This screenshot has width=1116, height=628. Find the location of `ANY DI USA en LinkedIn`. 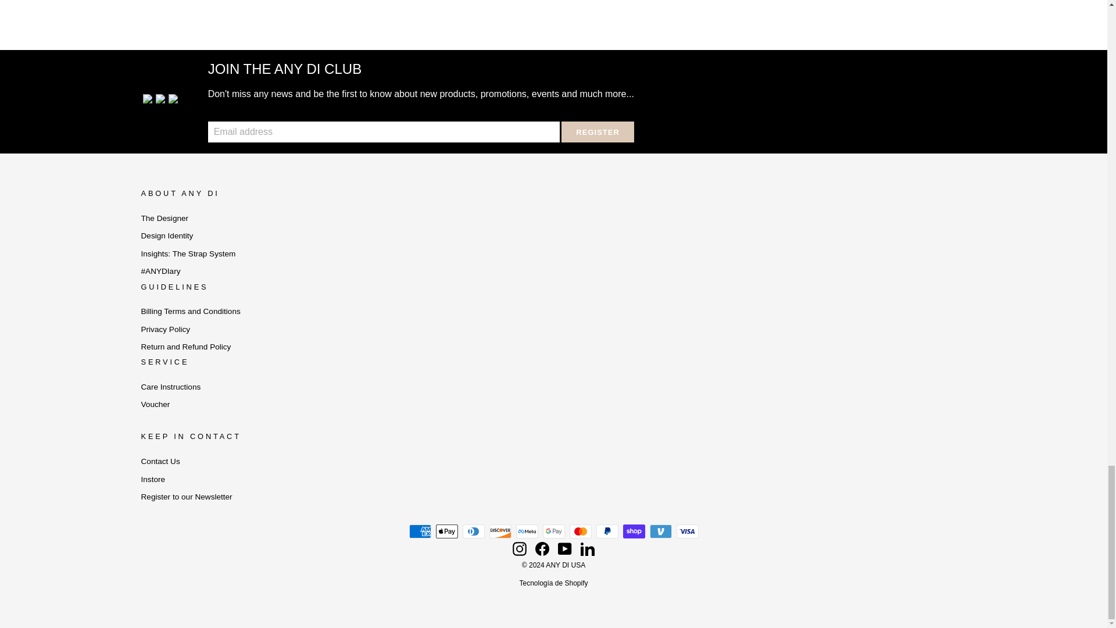

ANY DI USA en LinkedIn is located at coordinates (587, 549).